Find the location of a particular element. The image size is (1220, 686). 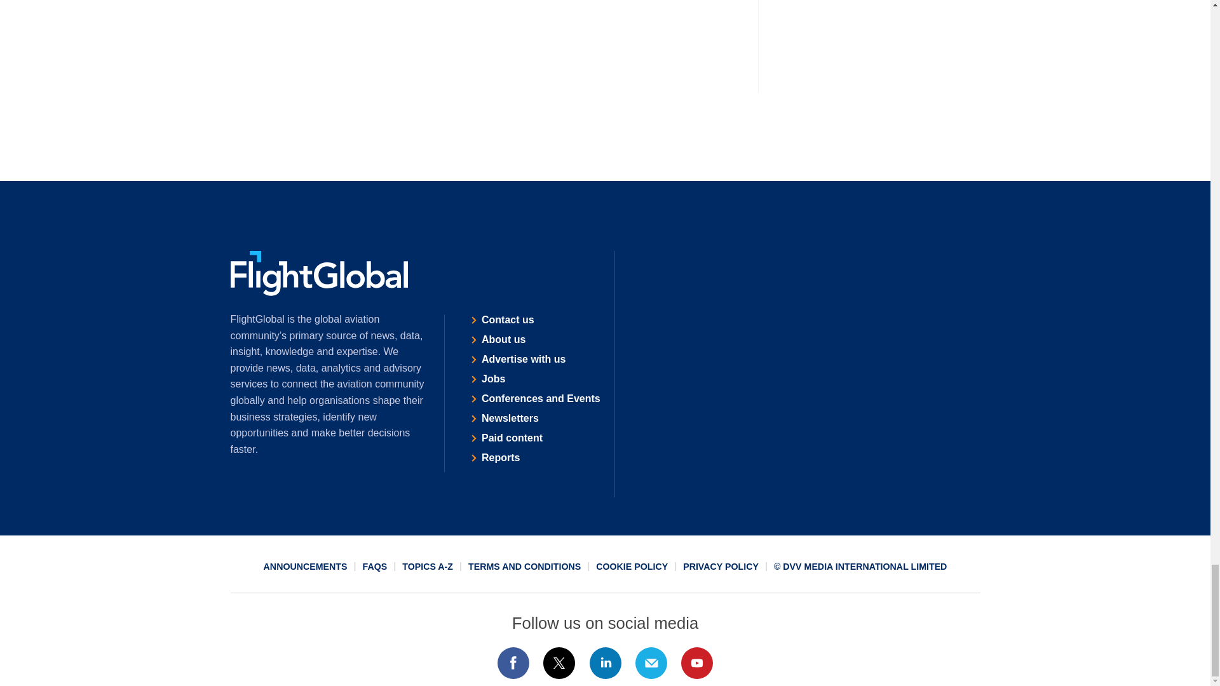

Email us is located at coordinates (651, 663).